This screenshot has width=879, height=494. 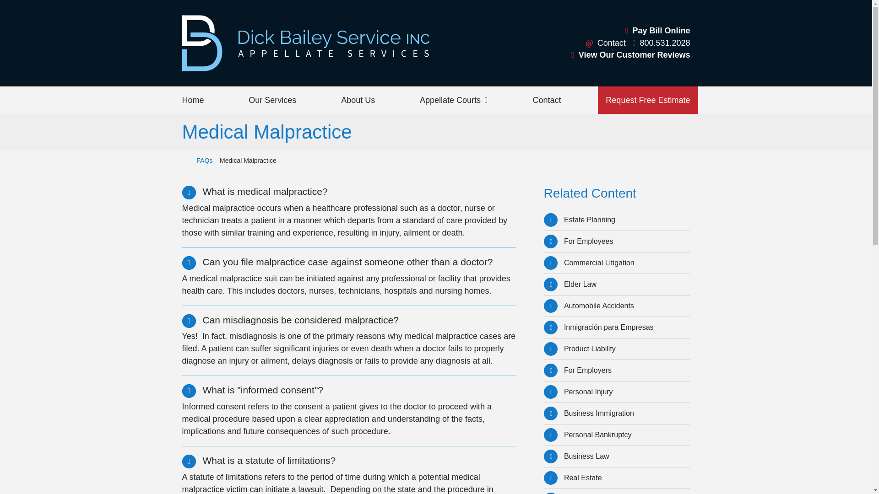 I want to click on Pay Bill Online, so click(x=657, y=31).